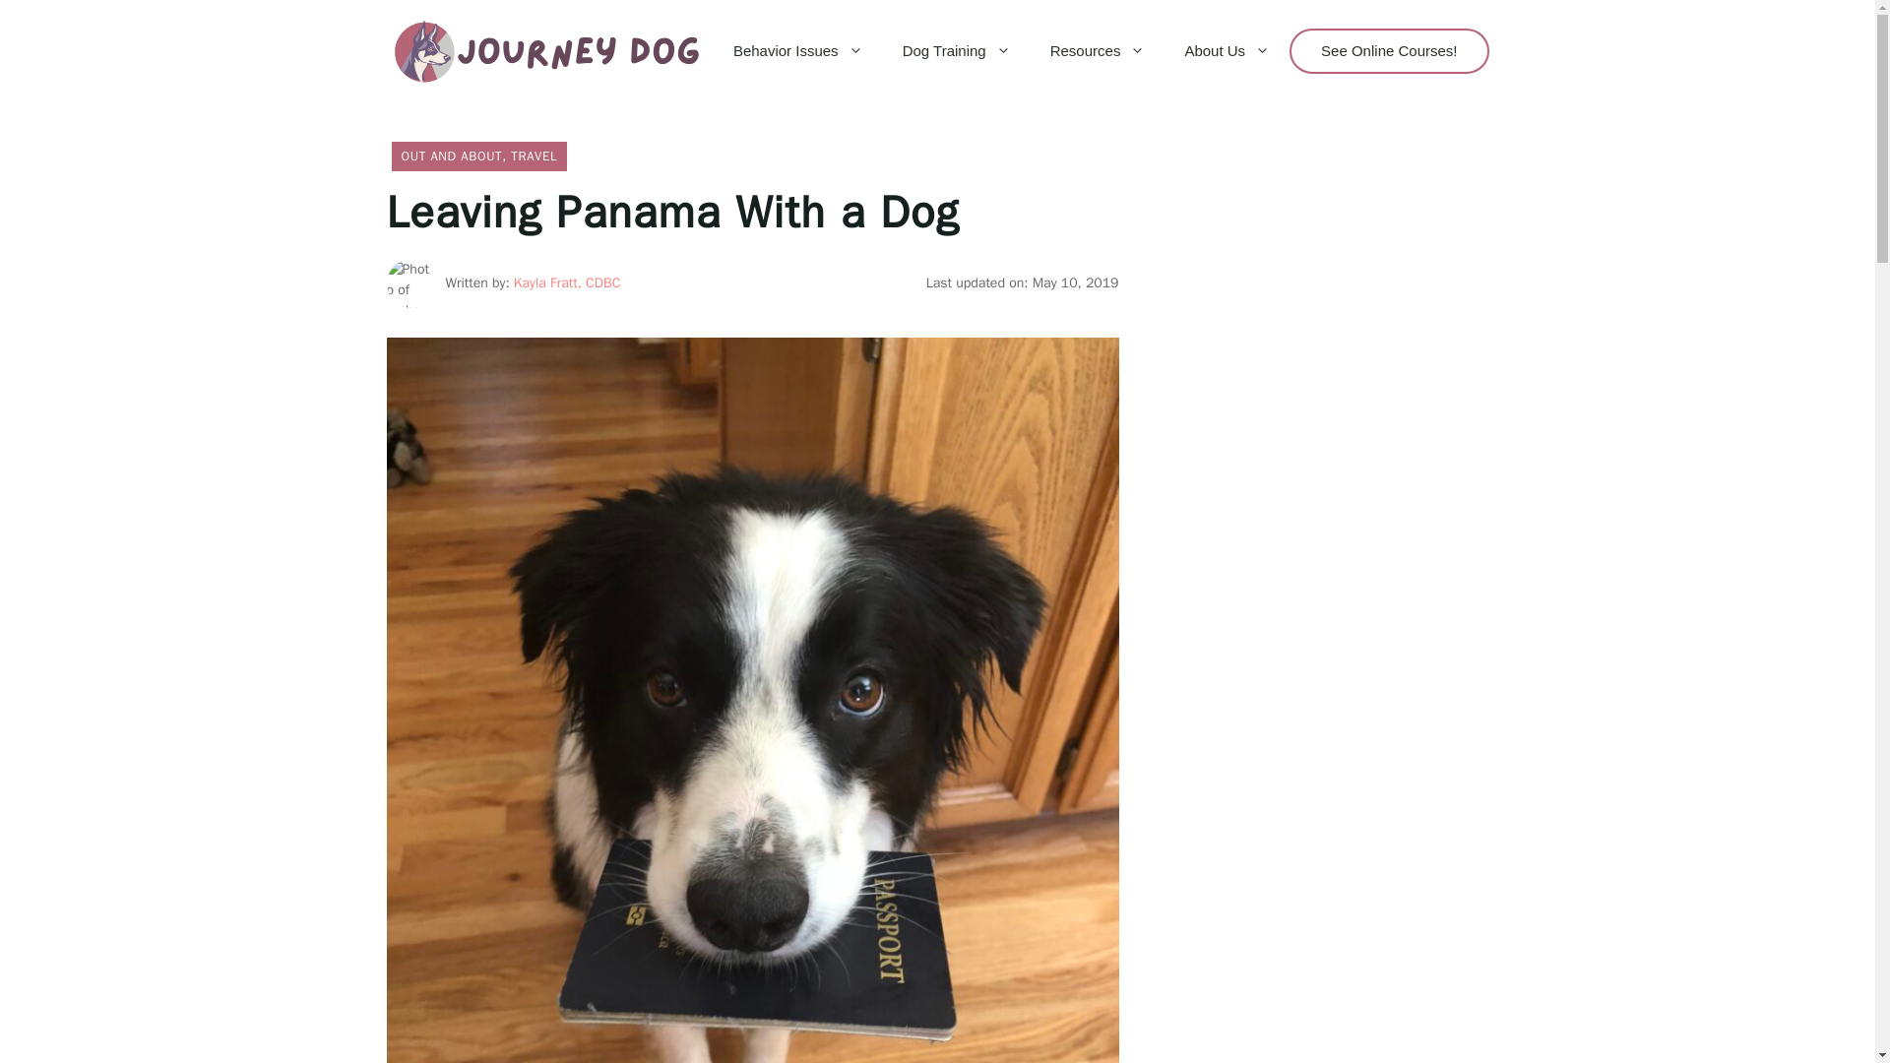  I want to click on Kayla Fratt, CDBC, so click(567, 281).